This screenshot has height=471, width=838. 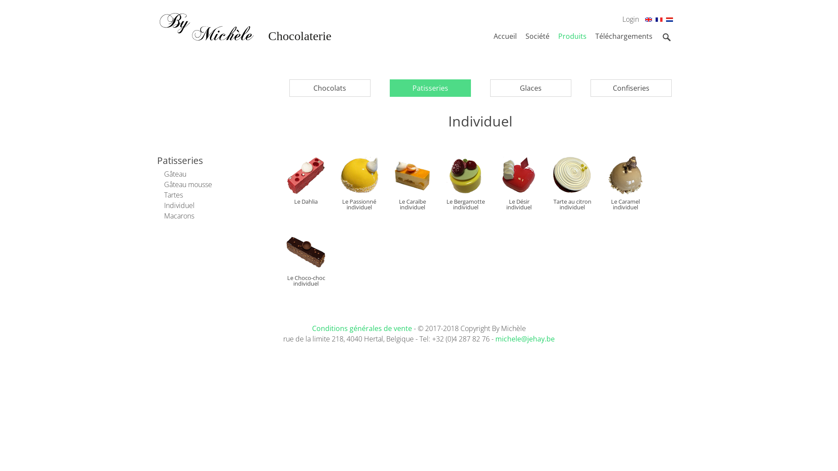 What do you see at coordinates (176, 205) in the screenshot?
I see `Individuel` at bounding box center [176, 205].